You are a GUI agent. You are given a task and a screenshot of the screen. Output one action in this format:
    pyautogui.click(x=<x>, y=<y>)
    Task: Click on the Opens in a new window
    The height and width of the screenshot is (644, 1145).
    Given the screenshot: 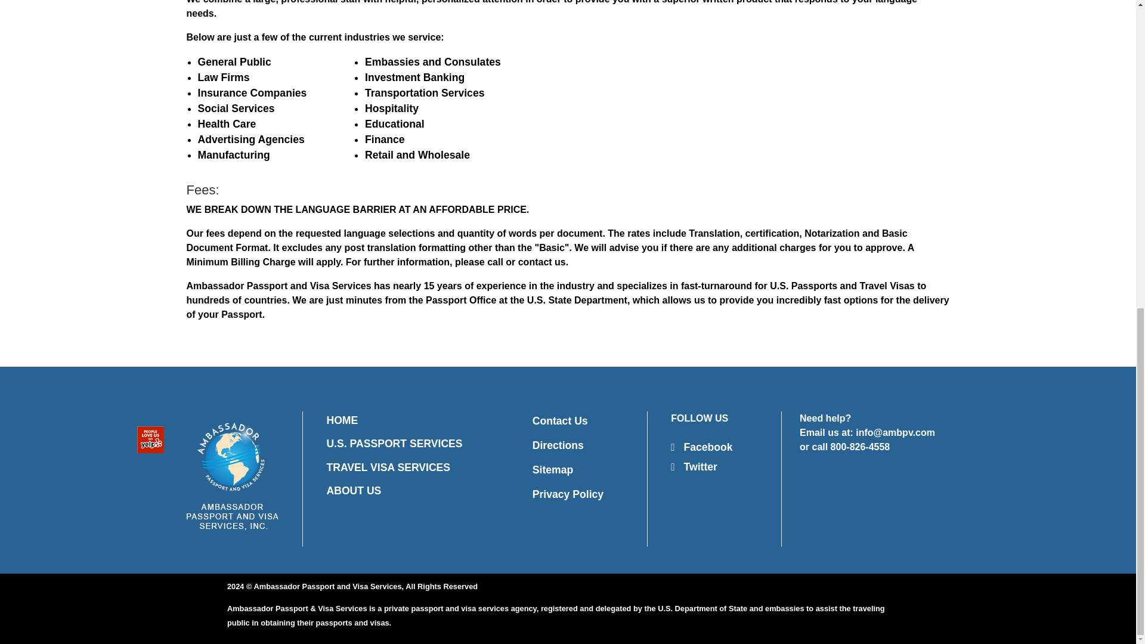 What is the action you would take?
    pyautogui.click(x=558, y=445)
    